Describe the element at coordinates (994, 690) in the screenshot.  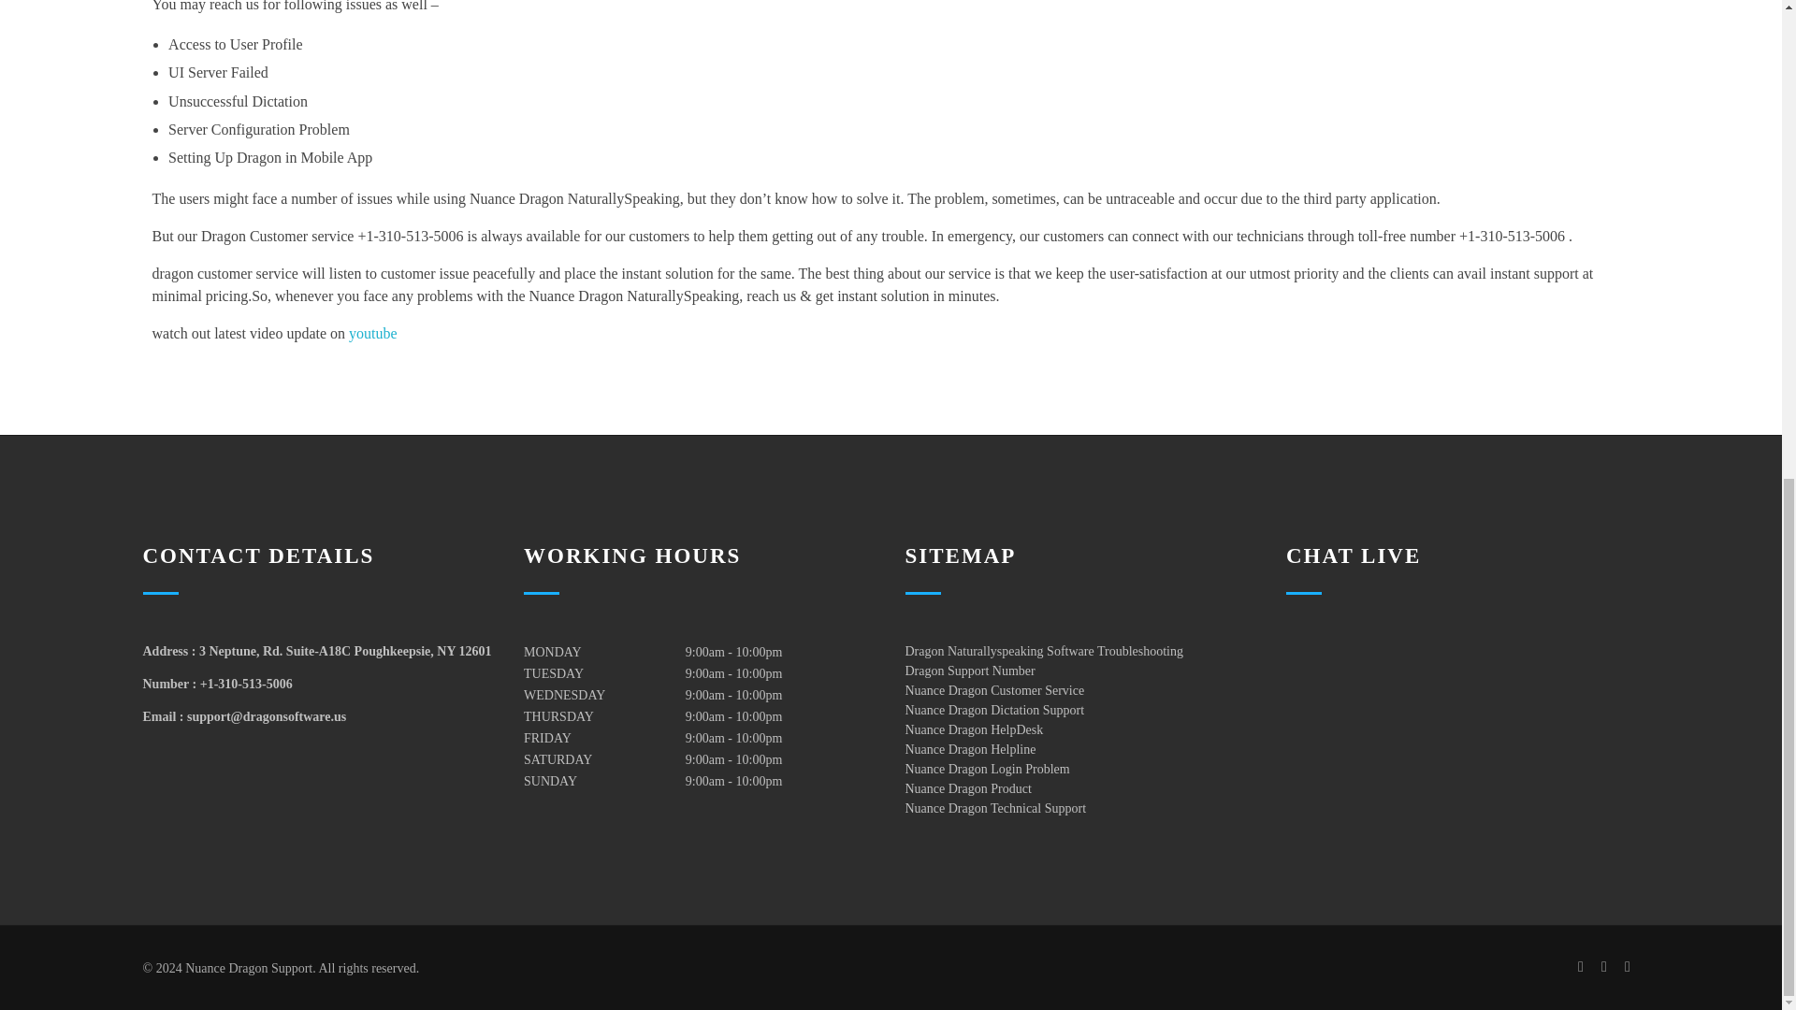
I see `Nuance Dragon Customer Service` at that location.